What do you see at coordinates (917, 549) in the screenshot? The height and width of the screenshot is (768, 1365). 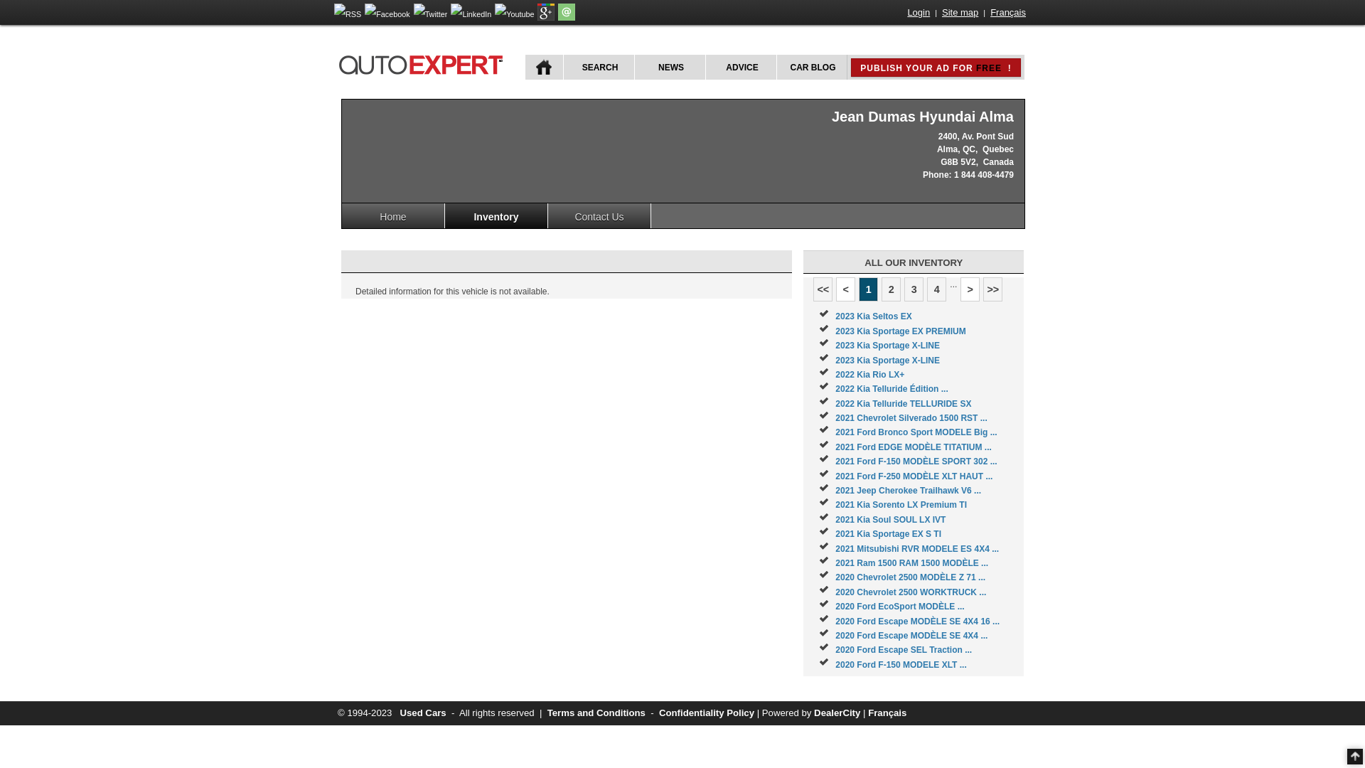 I see `2021 Mitsubishi RVR MODELE ES 4X4 ...` at bounding box center [917, 549].